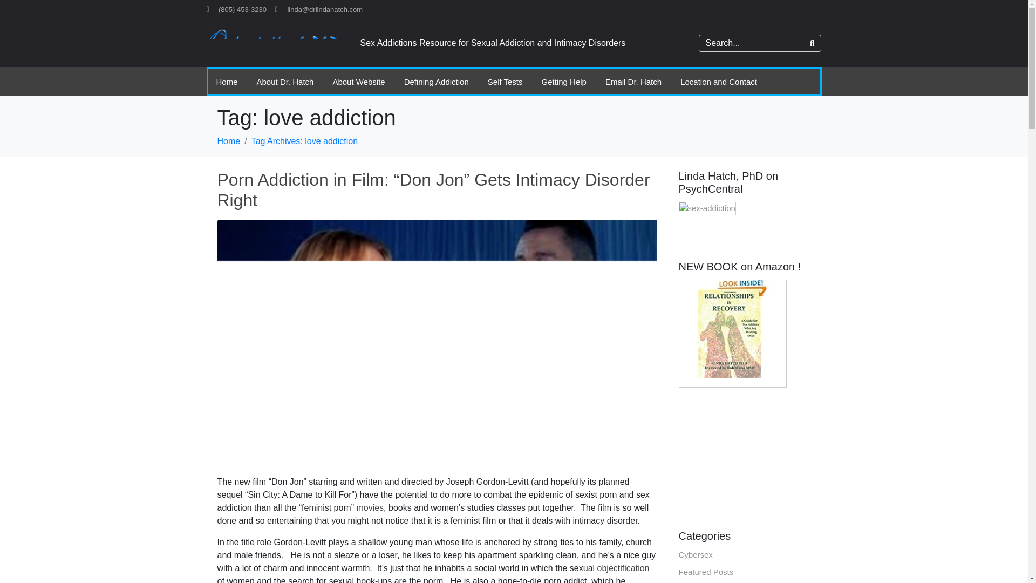 This screenshot has width=1036, height=583. Describe the element at coordinates (358, 82) in the screenshot. I see `About Website` at that location.